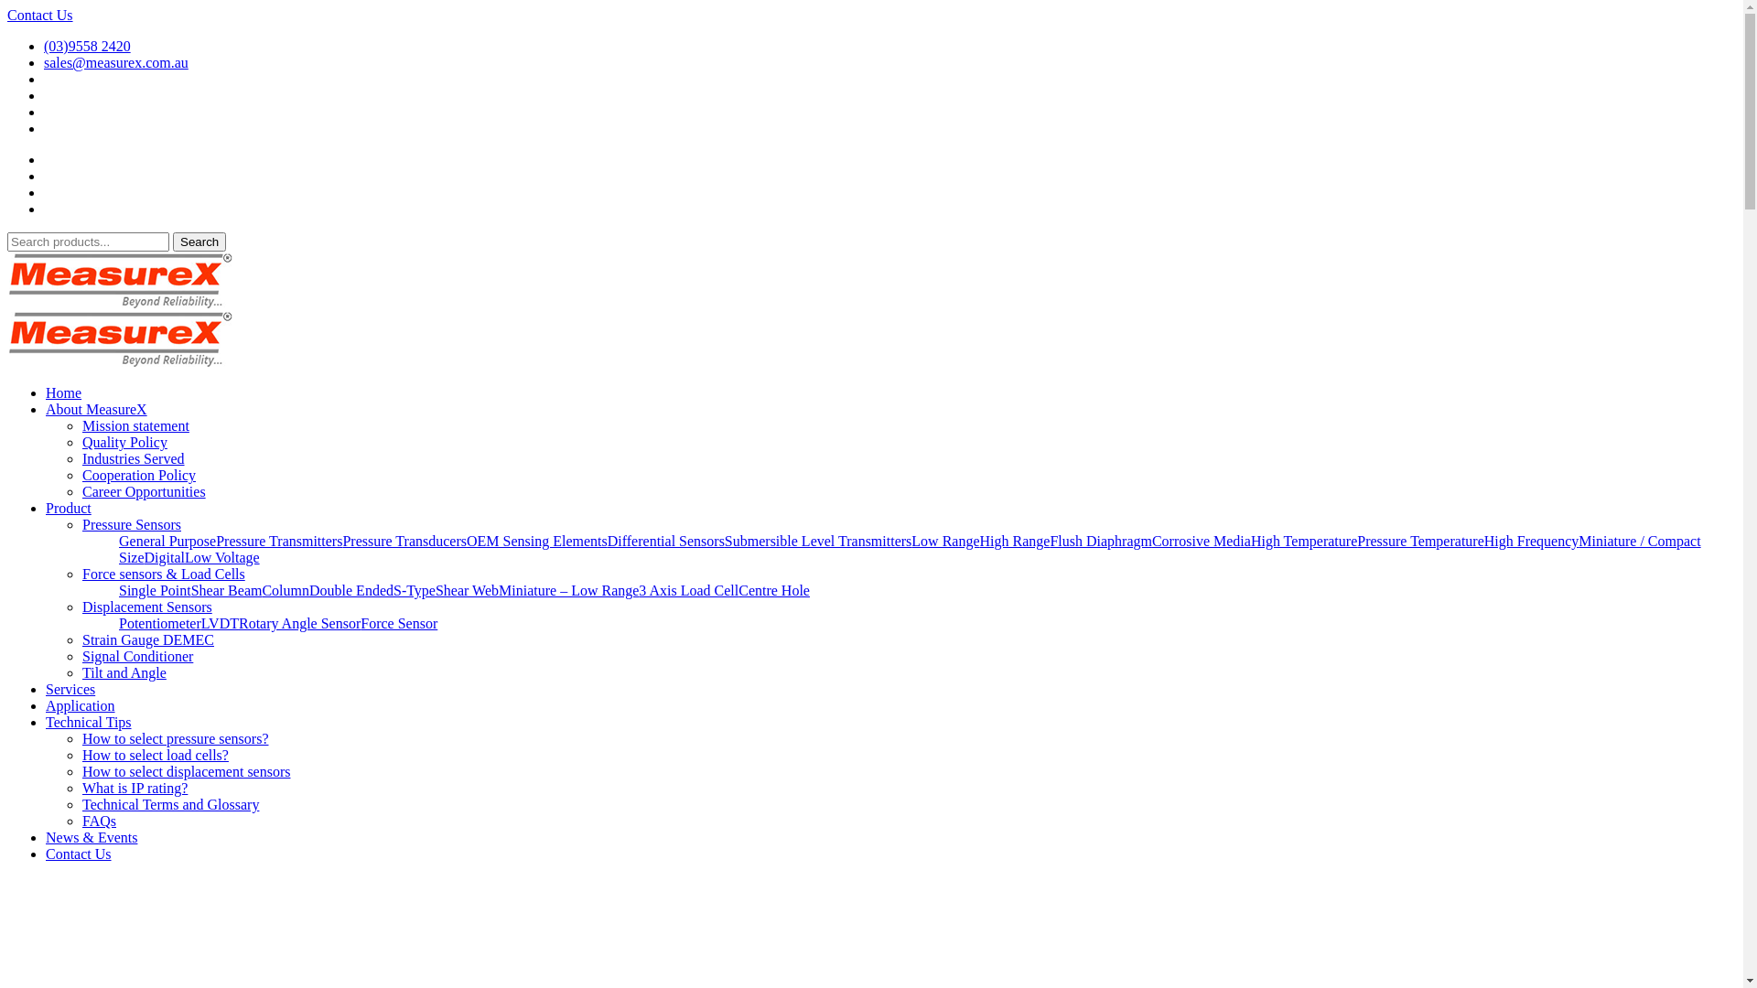 This screenshot has height=988, width=1757. What do you see at coordinates (945, 542) in the screenshot?
I see `Low Range` at bounding box center [945, 542].